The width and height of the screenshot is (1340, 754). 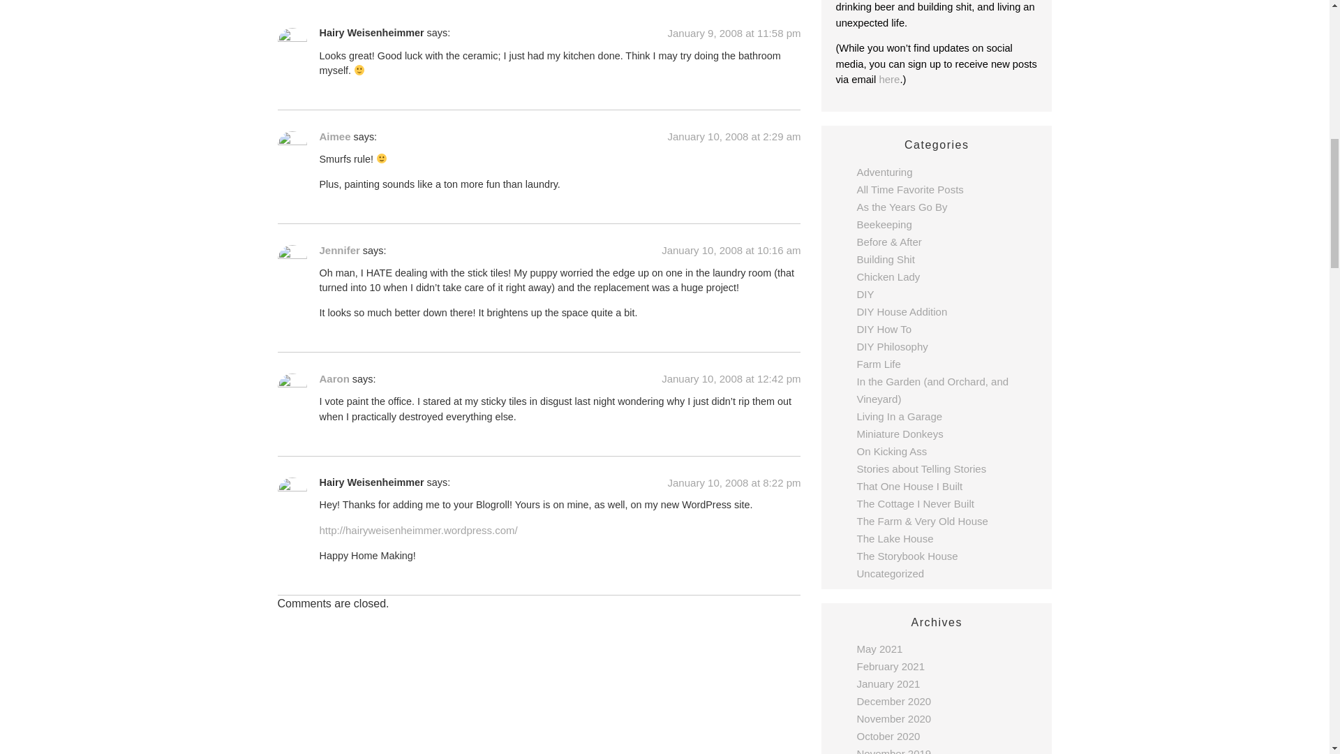 What do you see at coordinates (884, 225) in the screenshot?
I see `Beekeeping` at bounding box center [884, 225].